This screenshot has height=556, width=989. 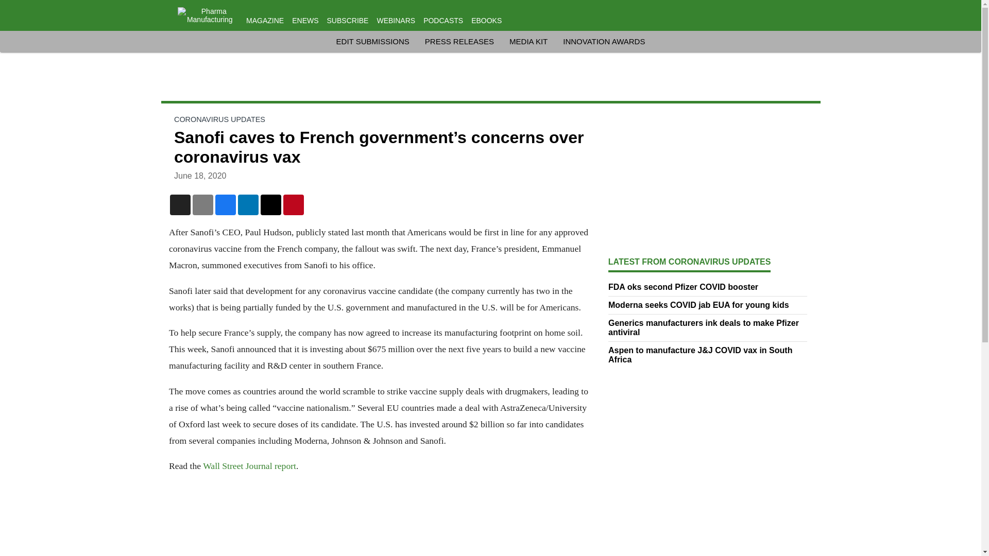 I want to click on WEBINARS, so click(x=396, y=21).